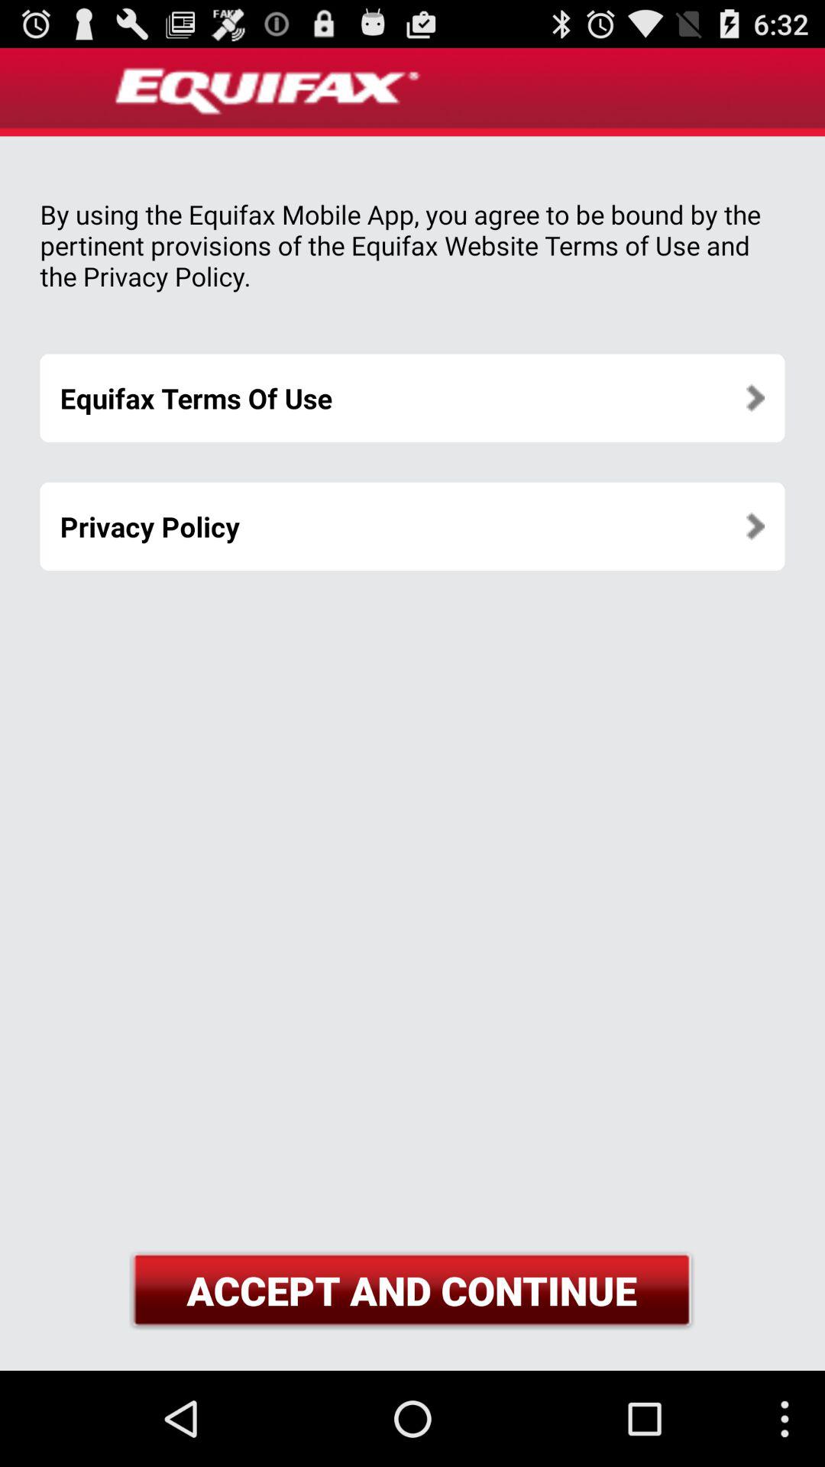  I want to click on scroll until the accept and continue, so click(412, 1290).